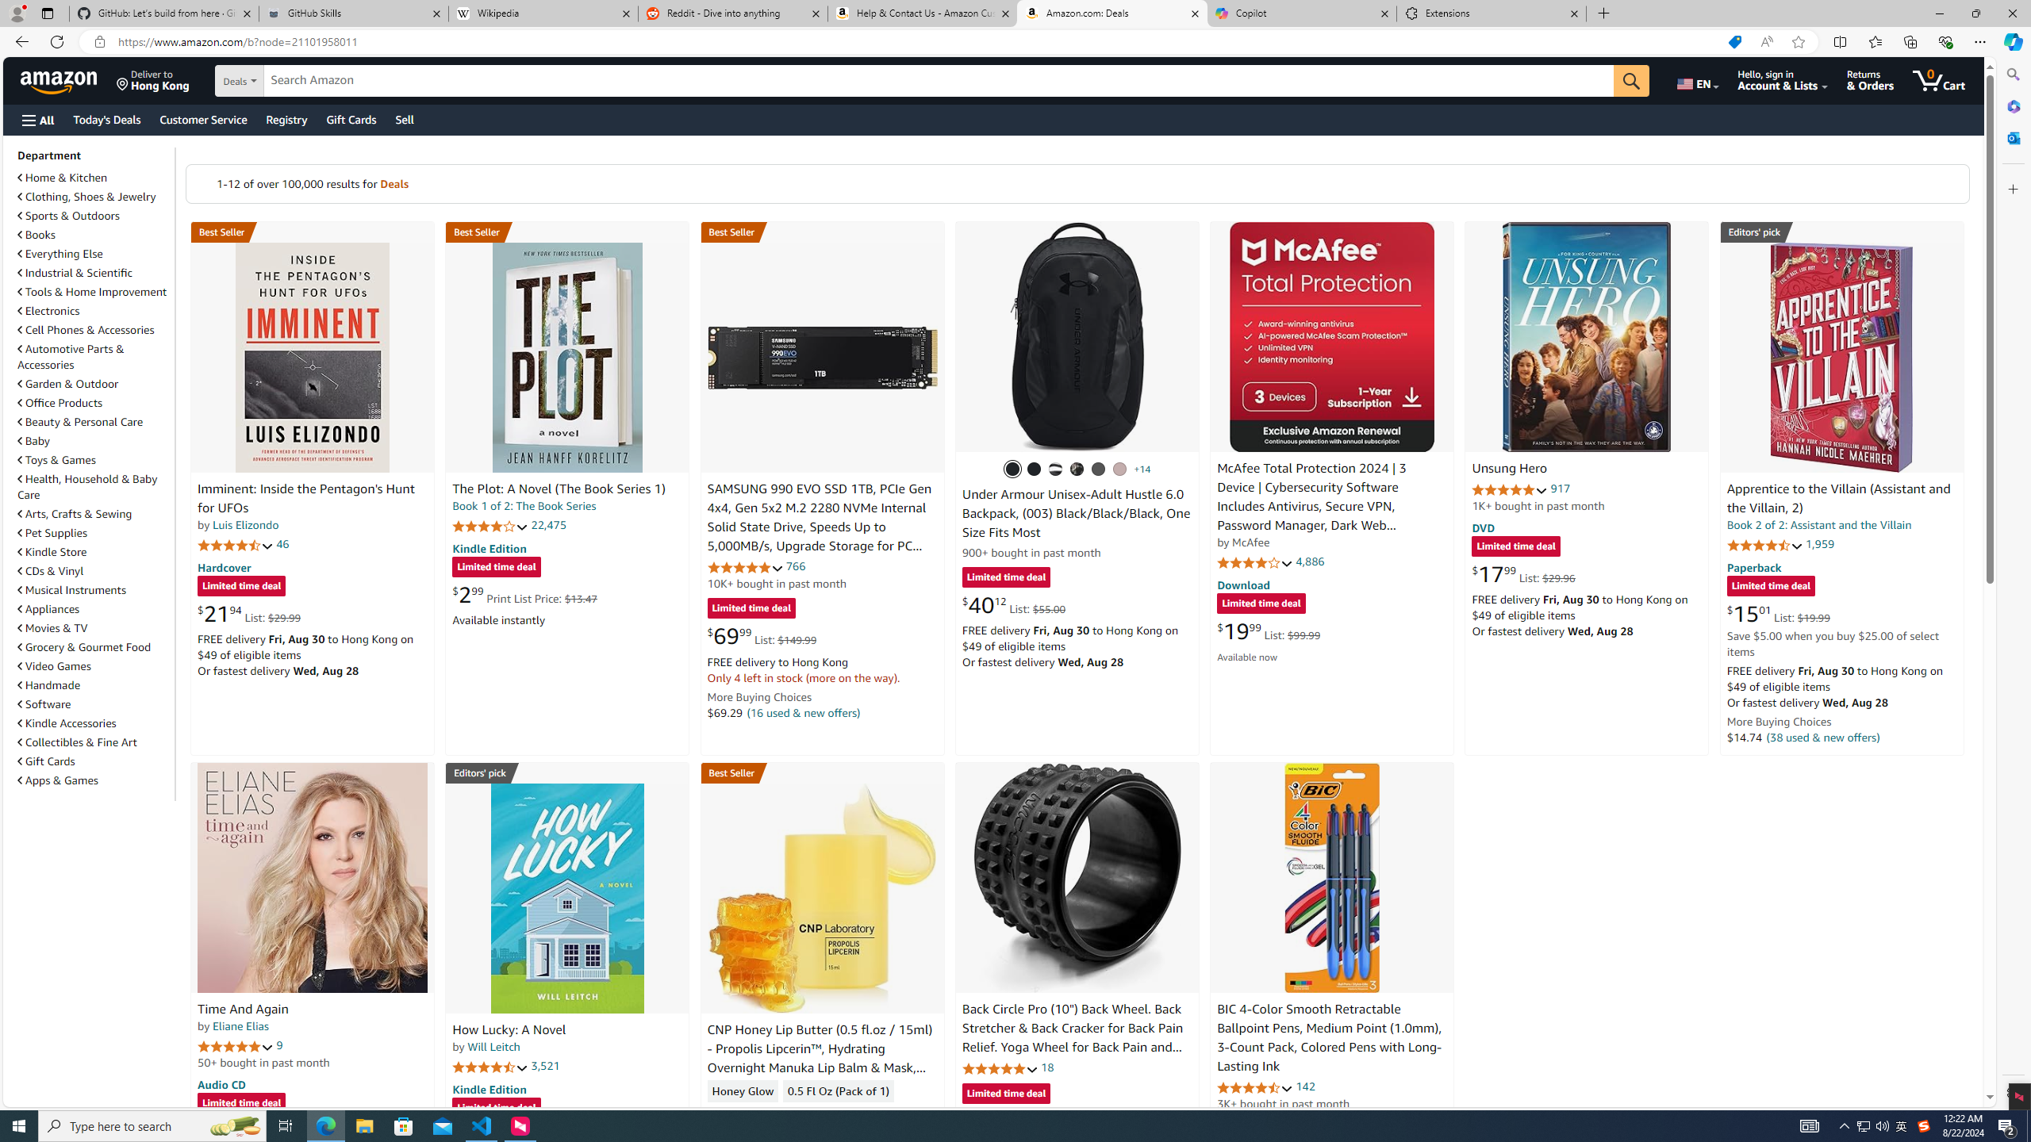  What do you see at coordinates (94, 216) in the screenshot?
I see `Sports & Outdoors` at bounding box center [94, 216].